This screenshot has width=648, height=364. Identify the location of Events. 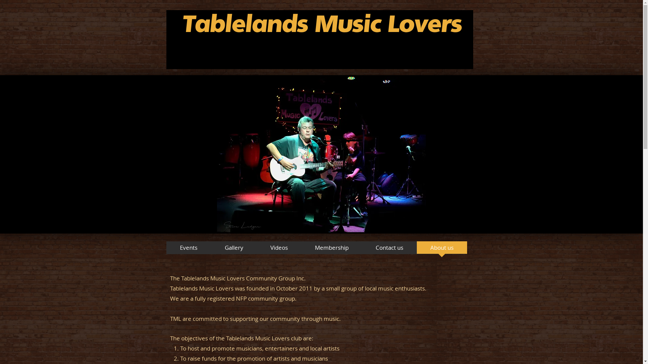
(188, 250).